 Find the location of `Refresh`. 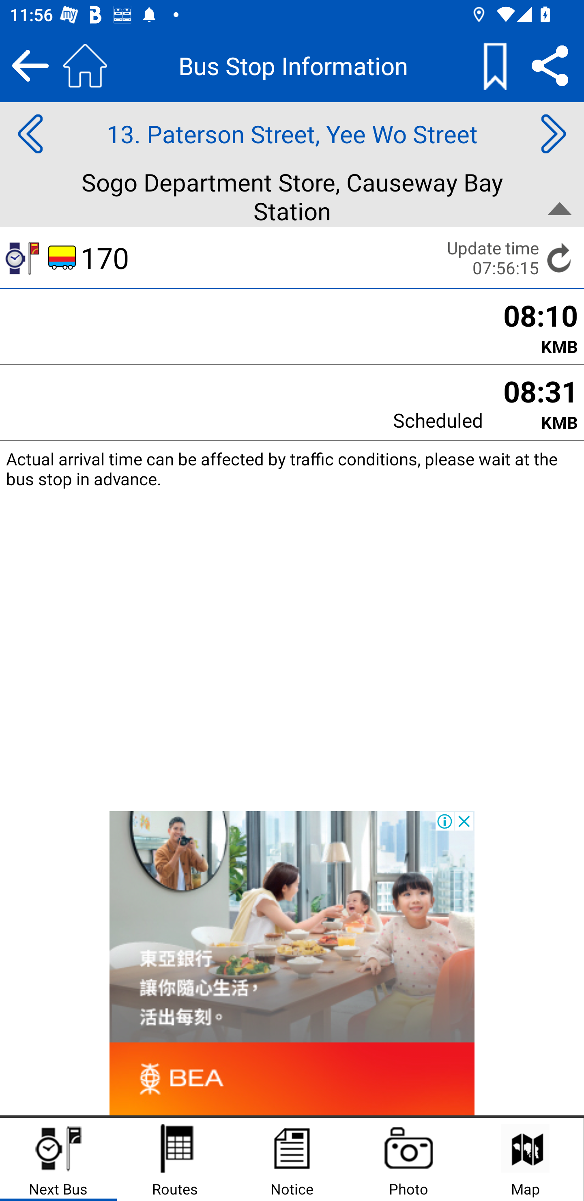

Refresh is located at coordinates (560, 257).